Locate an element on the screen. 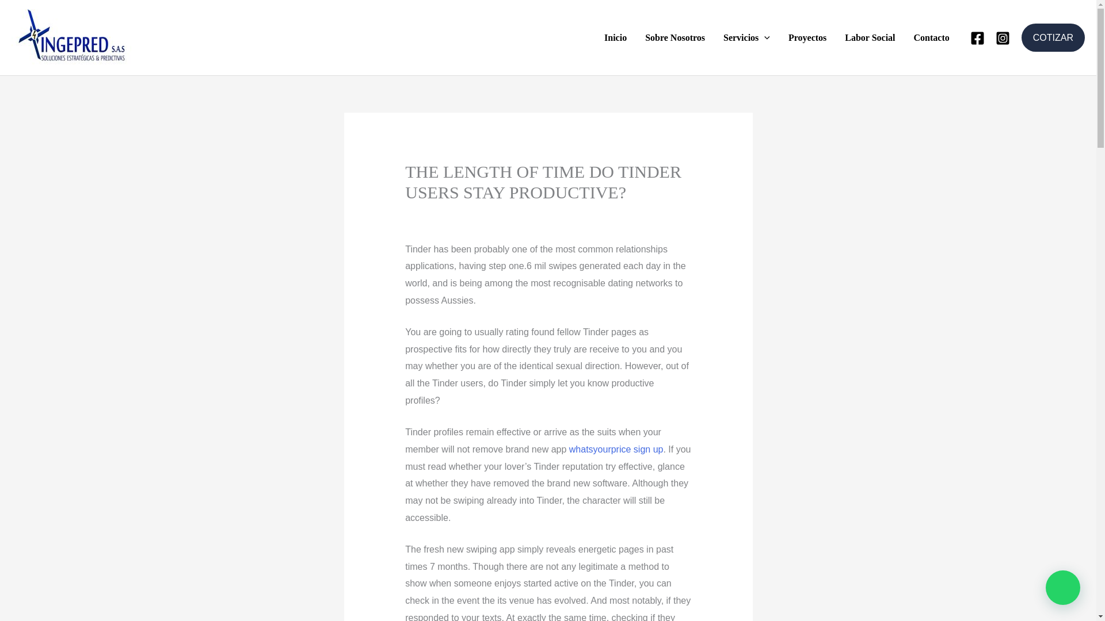 Image resolution: width=1105 pixels, height=621 pixels. Labor Social is located at coordinates (869, 37).